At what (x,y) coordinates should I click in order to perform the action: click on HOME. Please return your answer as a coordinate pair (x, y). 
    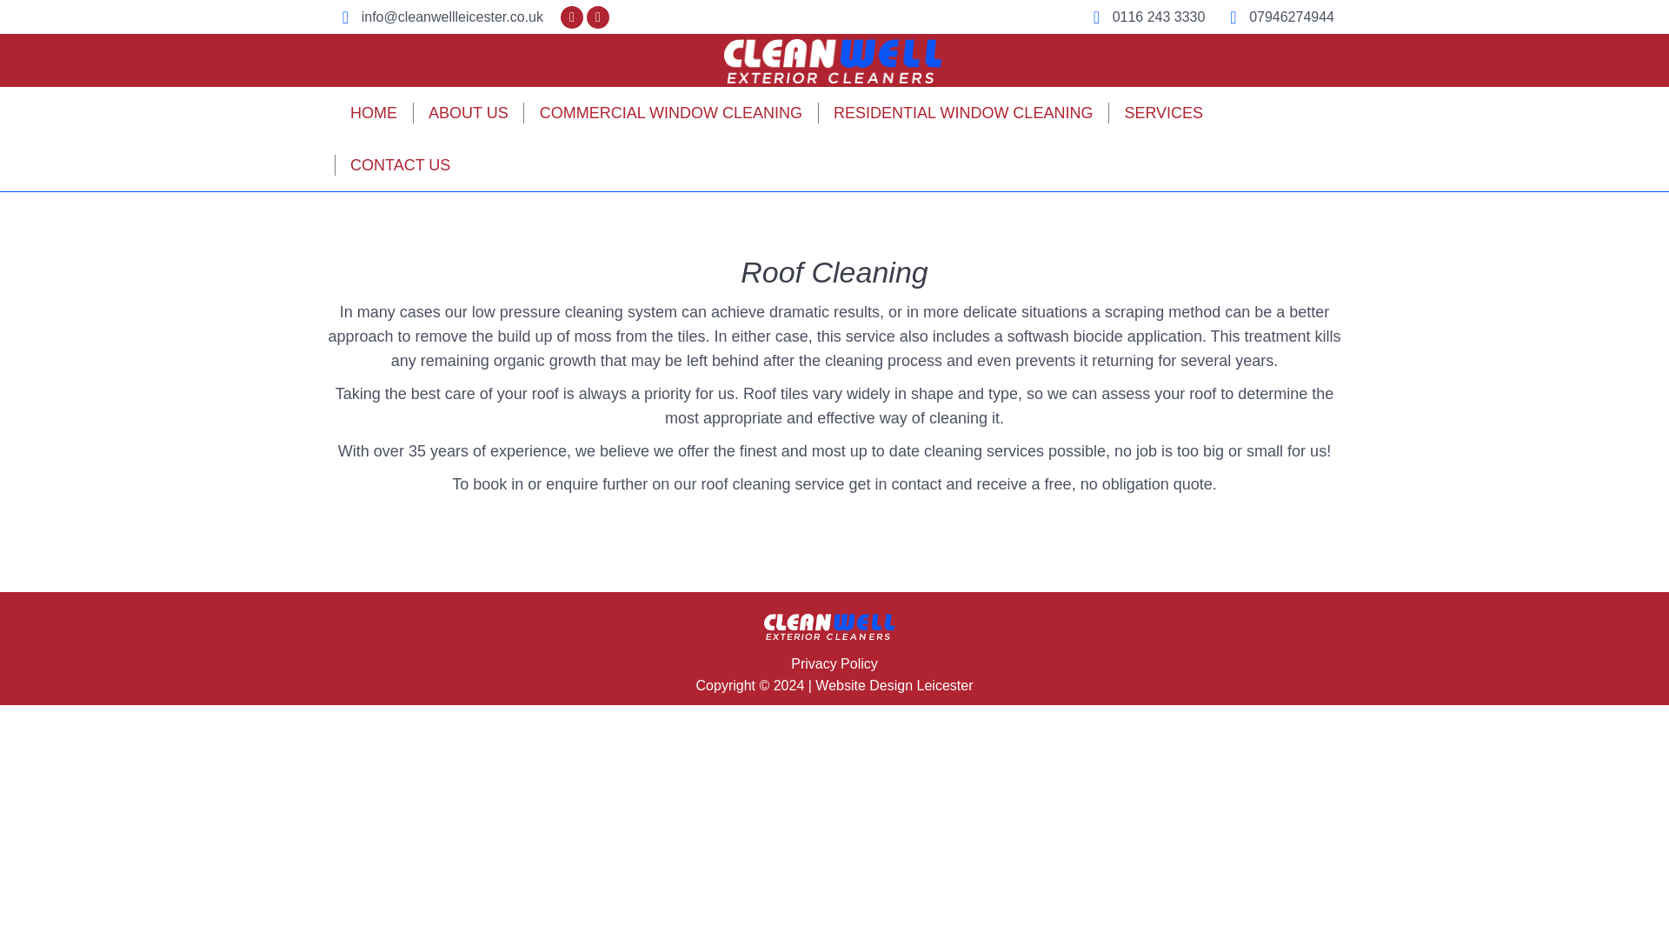
    Looking at the image, I should click on (374, 112).